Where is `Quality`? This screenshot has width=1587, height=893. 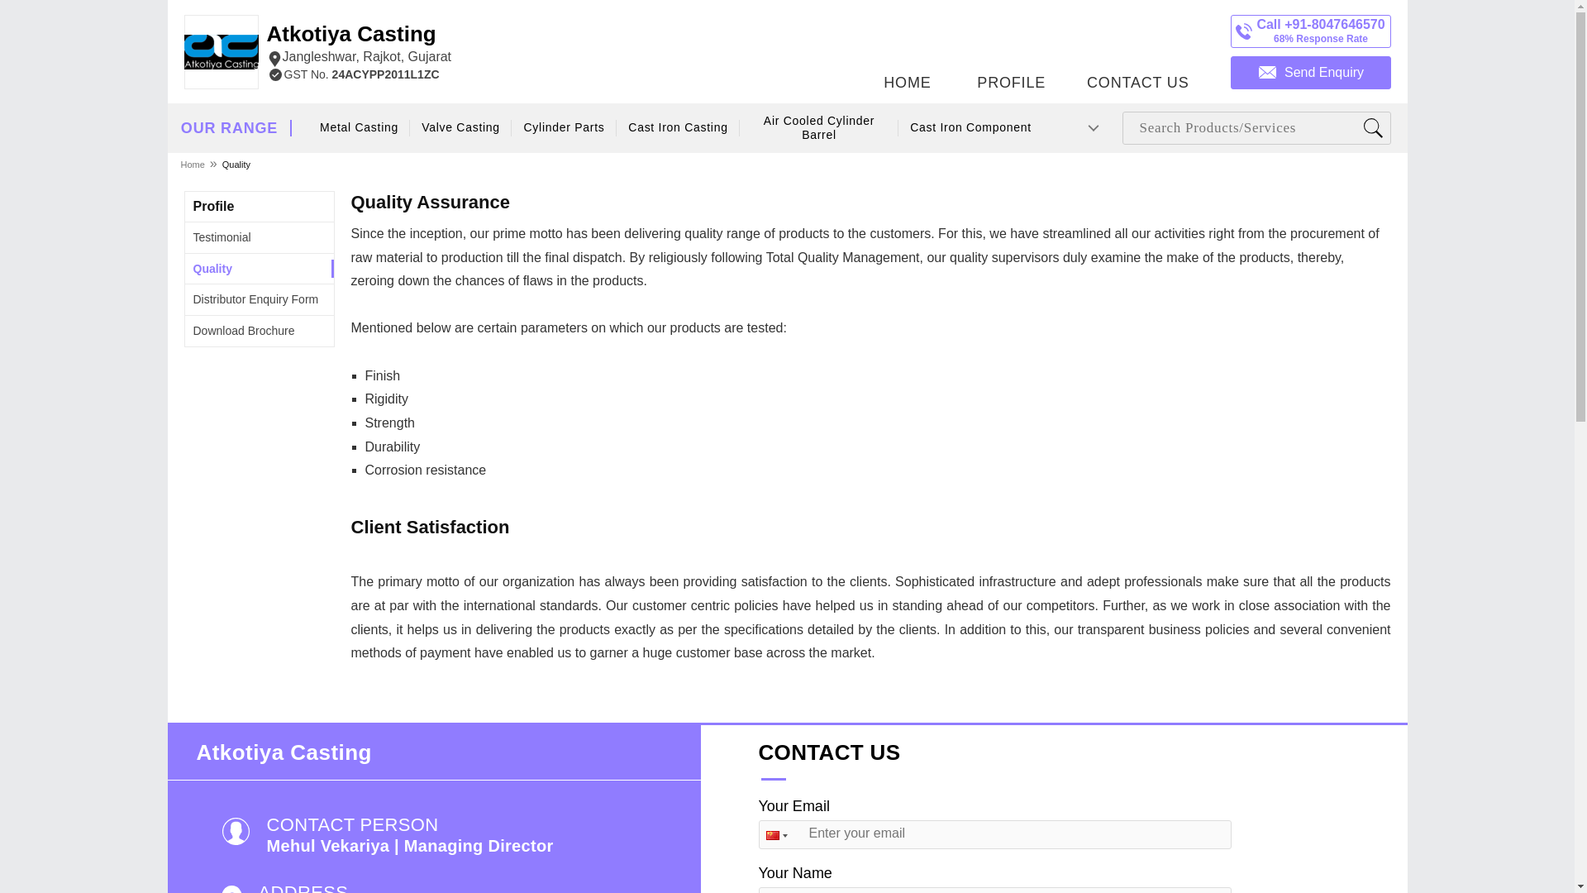
Quality is located at coordinates (212, 268).